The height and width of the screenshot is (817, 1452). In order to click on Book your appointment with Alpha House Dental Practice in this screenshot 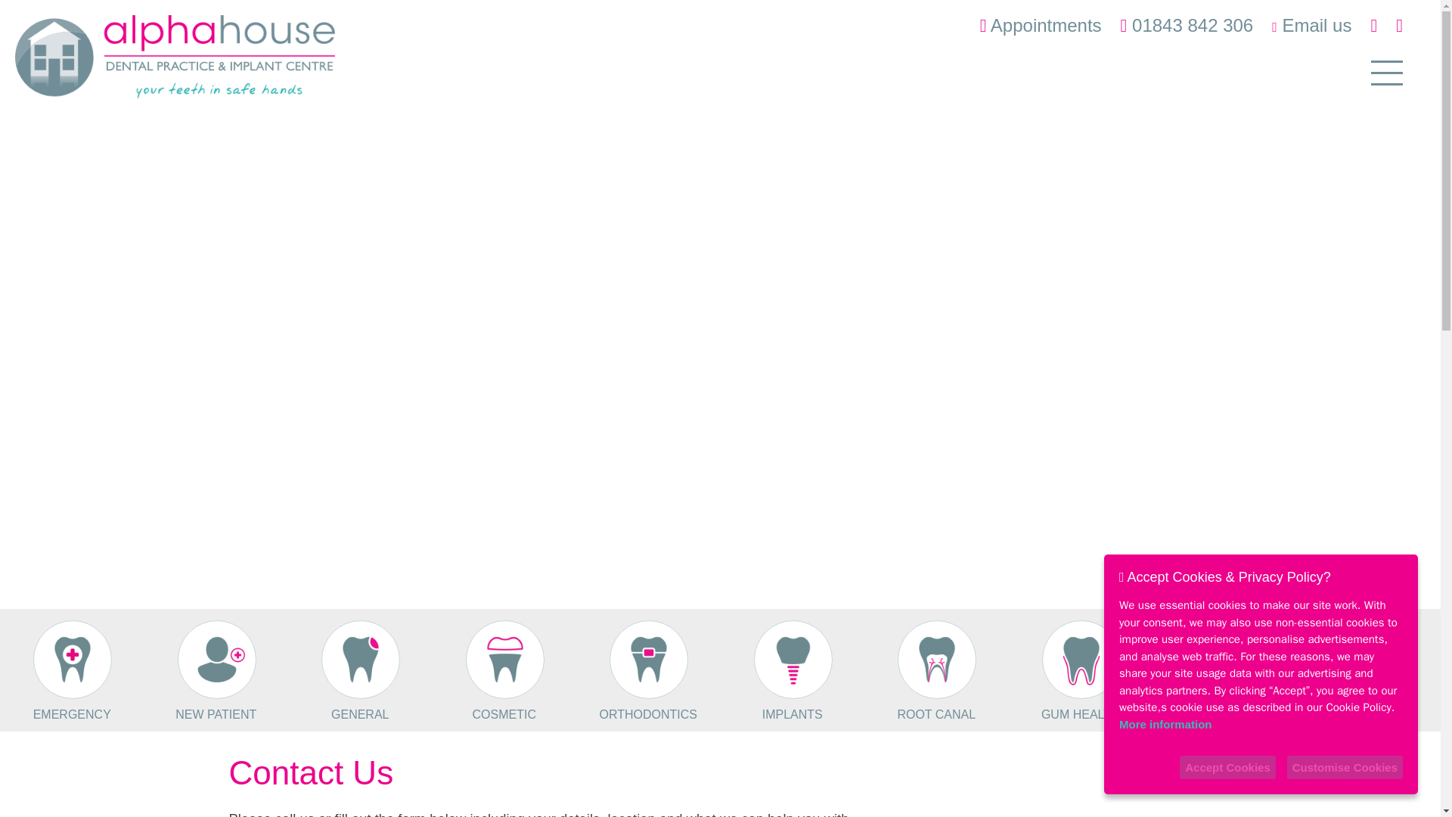, I will do `click(1041, 26)`.